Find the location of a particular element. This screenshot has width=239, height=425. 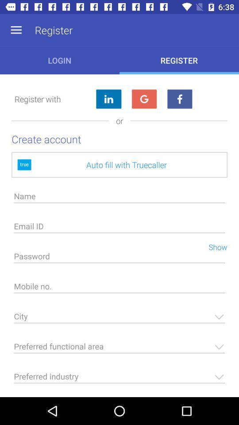

register with facebook is located at coordinates (180, 99).